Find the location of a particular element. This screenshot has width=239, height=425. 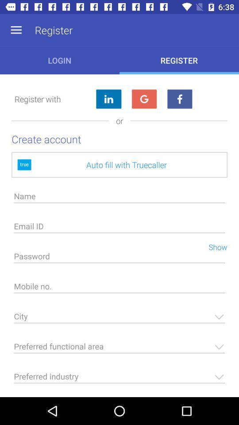

register with facebook is located at coordinates (180, 99).